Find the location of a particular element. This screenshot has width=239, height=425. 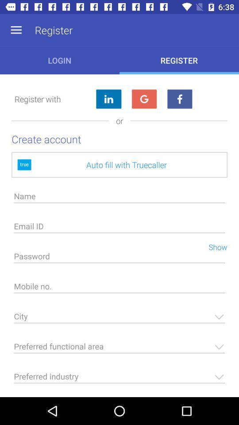

register with facebook is located at coordinates (180, 99).